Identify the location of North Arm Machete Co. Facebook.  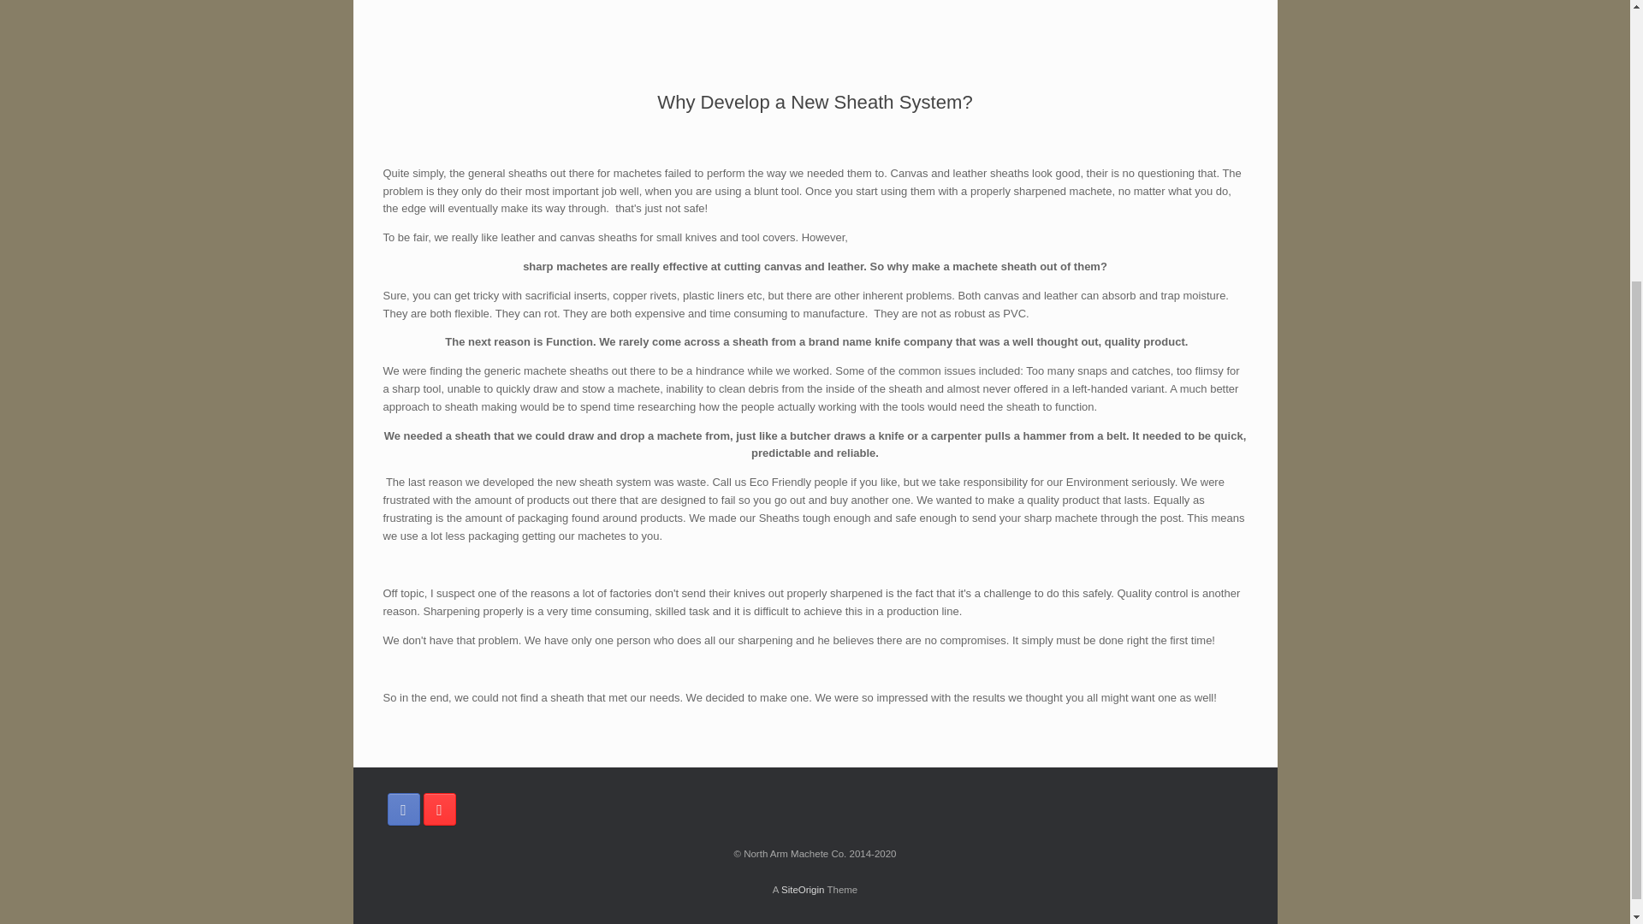
(402, 809).